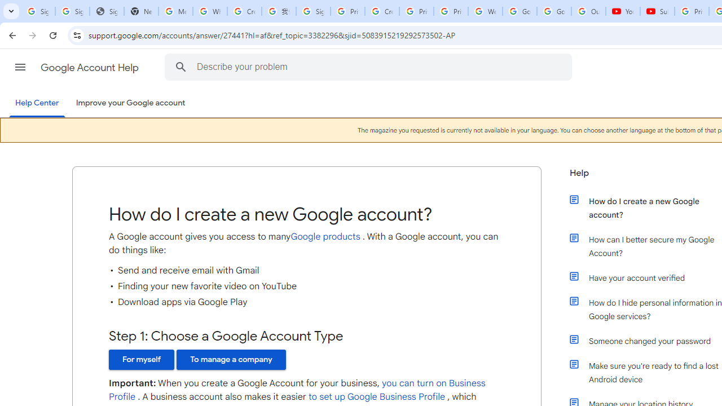 The height and width of the screenshot is (406, 722). Describe the element at coordinates (231, 359) in the screenshot. I see `To manage a company` at that location.